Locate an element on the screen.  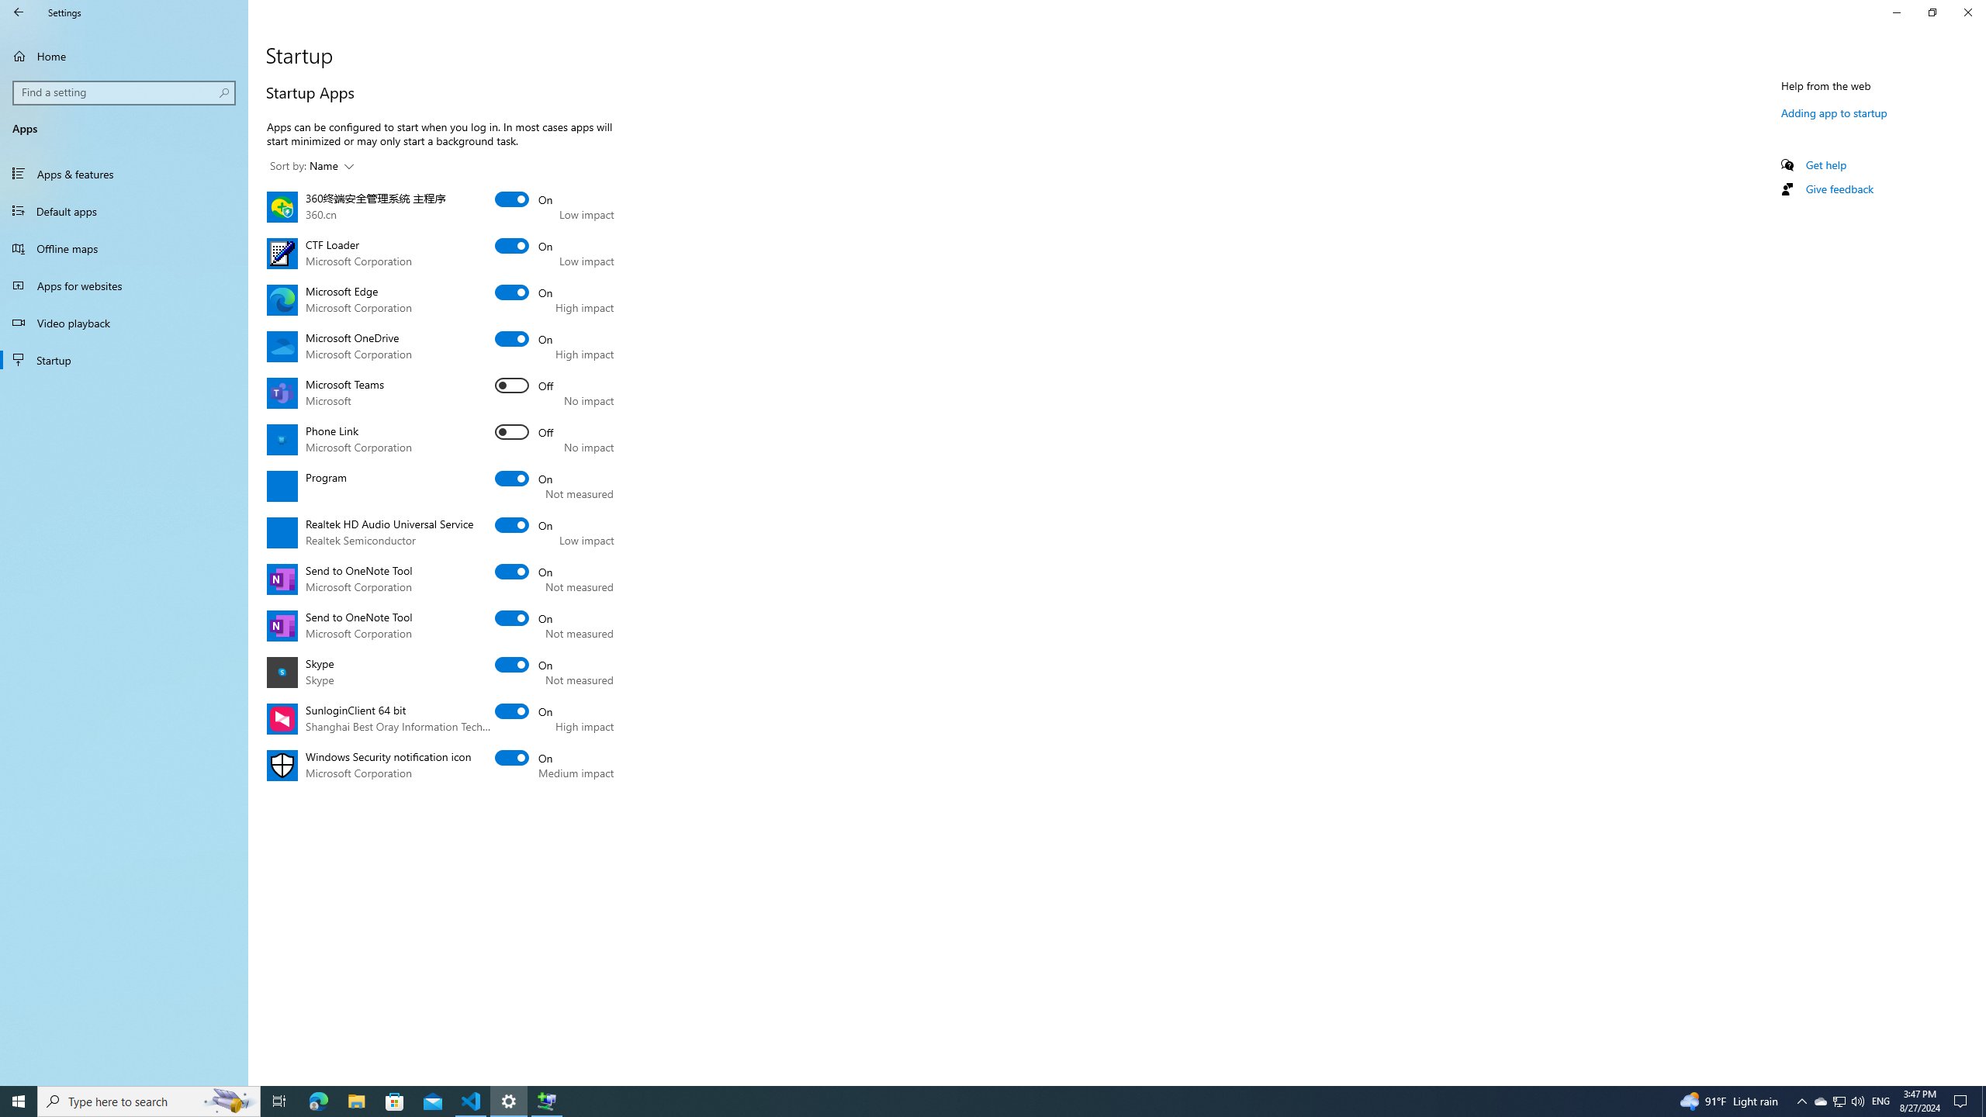
Video playback is located at coordinates (124, 323).